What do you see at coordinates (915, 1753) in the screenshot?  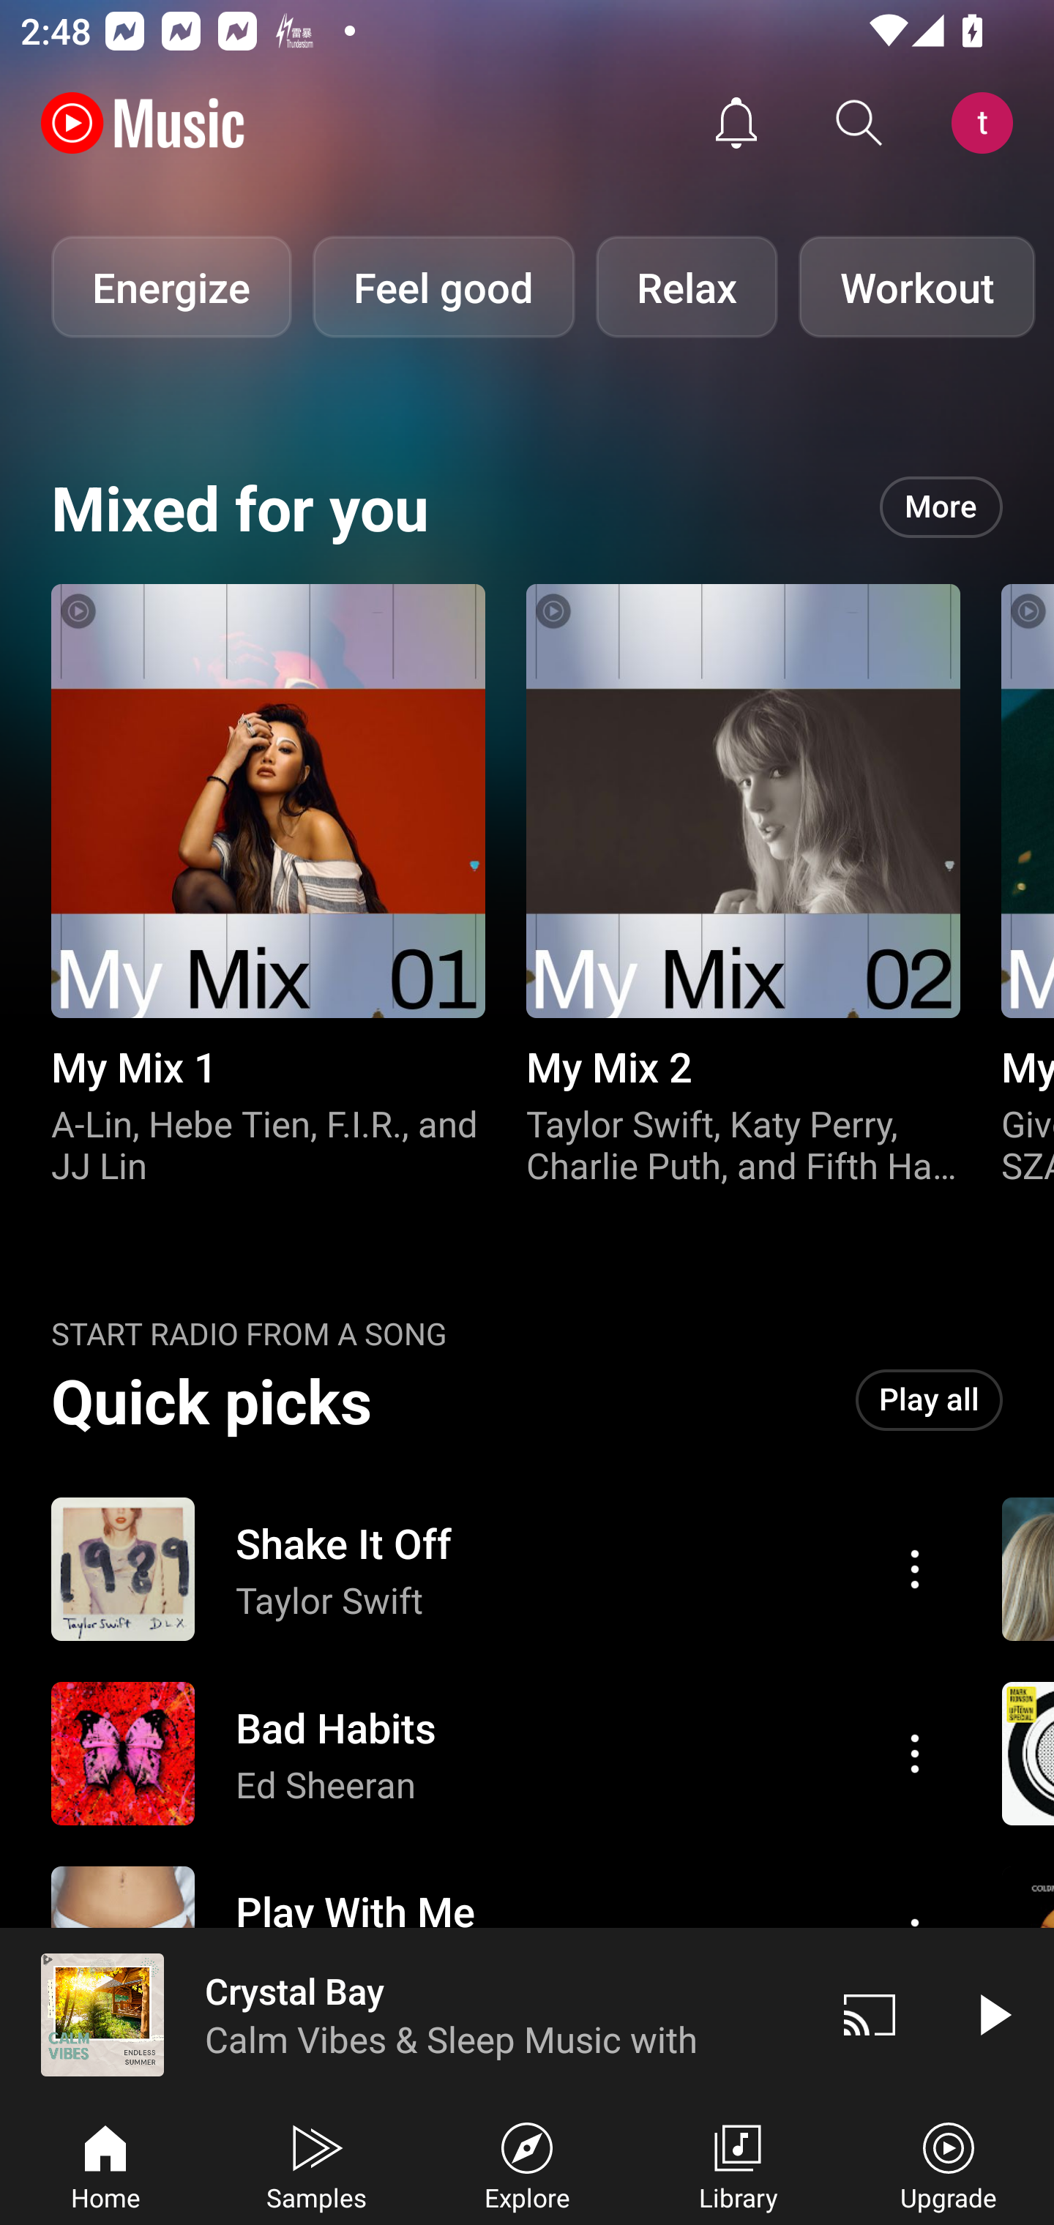 I see `Action menu` at bounding box center [915, 1753].